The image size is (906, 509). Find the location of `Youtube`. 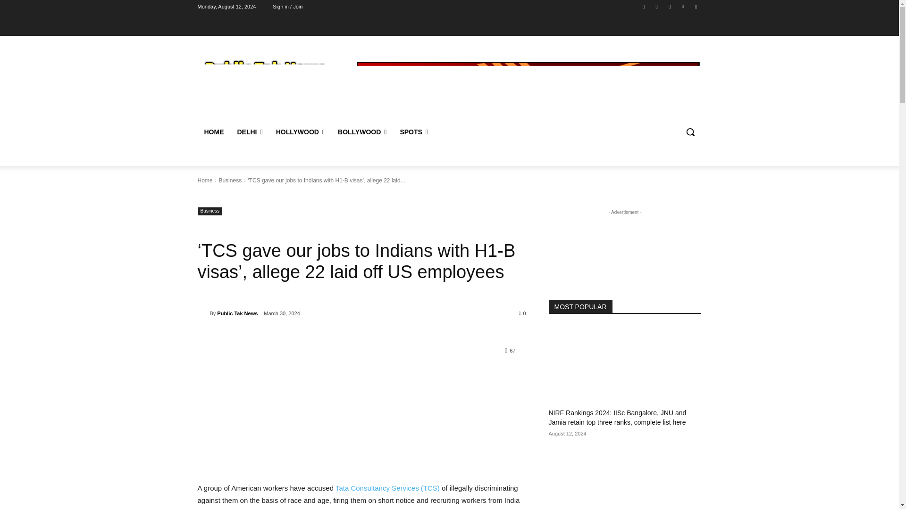

Youtube is located at coordinates (696, 6).